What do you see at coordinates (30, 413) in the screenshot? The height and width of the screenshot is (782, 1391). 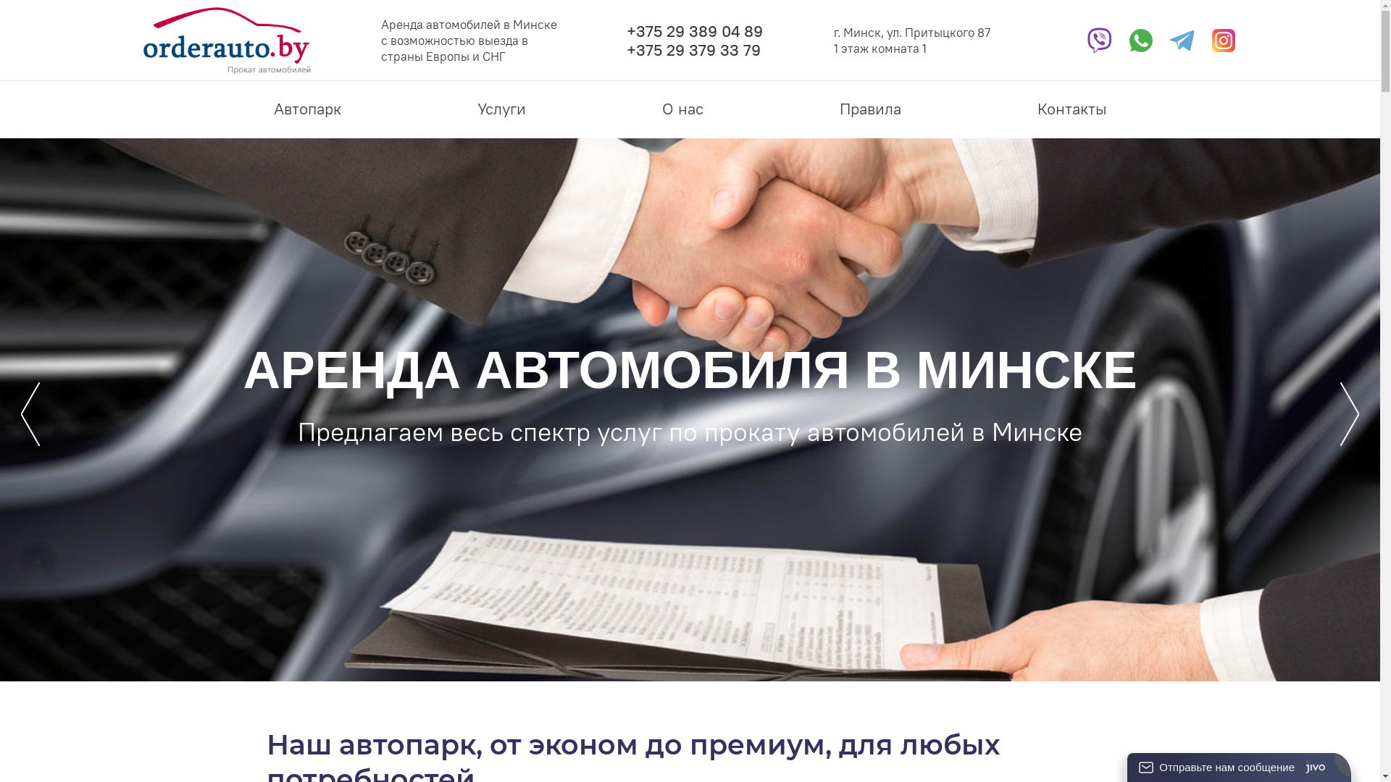 I see `prev` at bounding box center [30, 413].